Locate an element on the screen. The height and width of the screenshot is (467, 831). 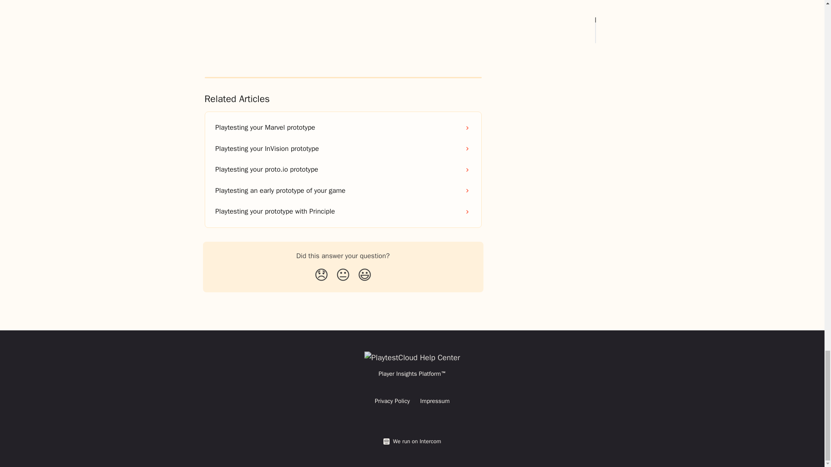
Playtesting your prototype with Principle is located at coordinates (343, 211).